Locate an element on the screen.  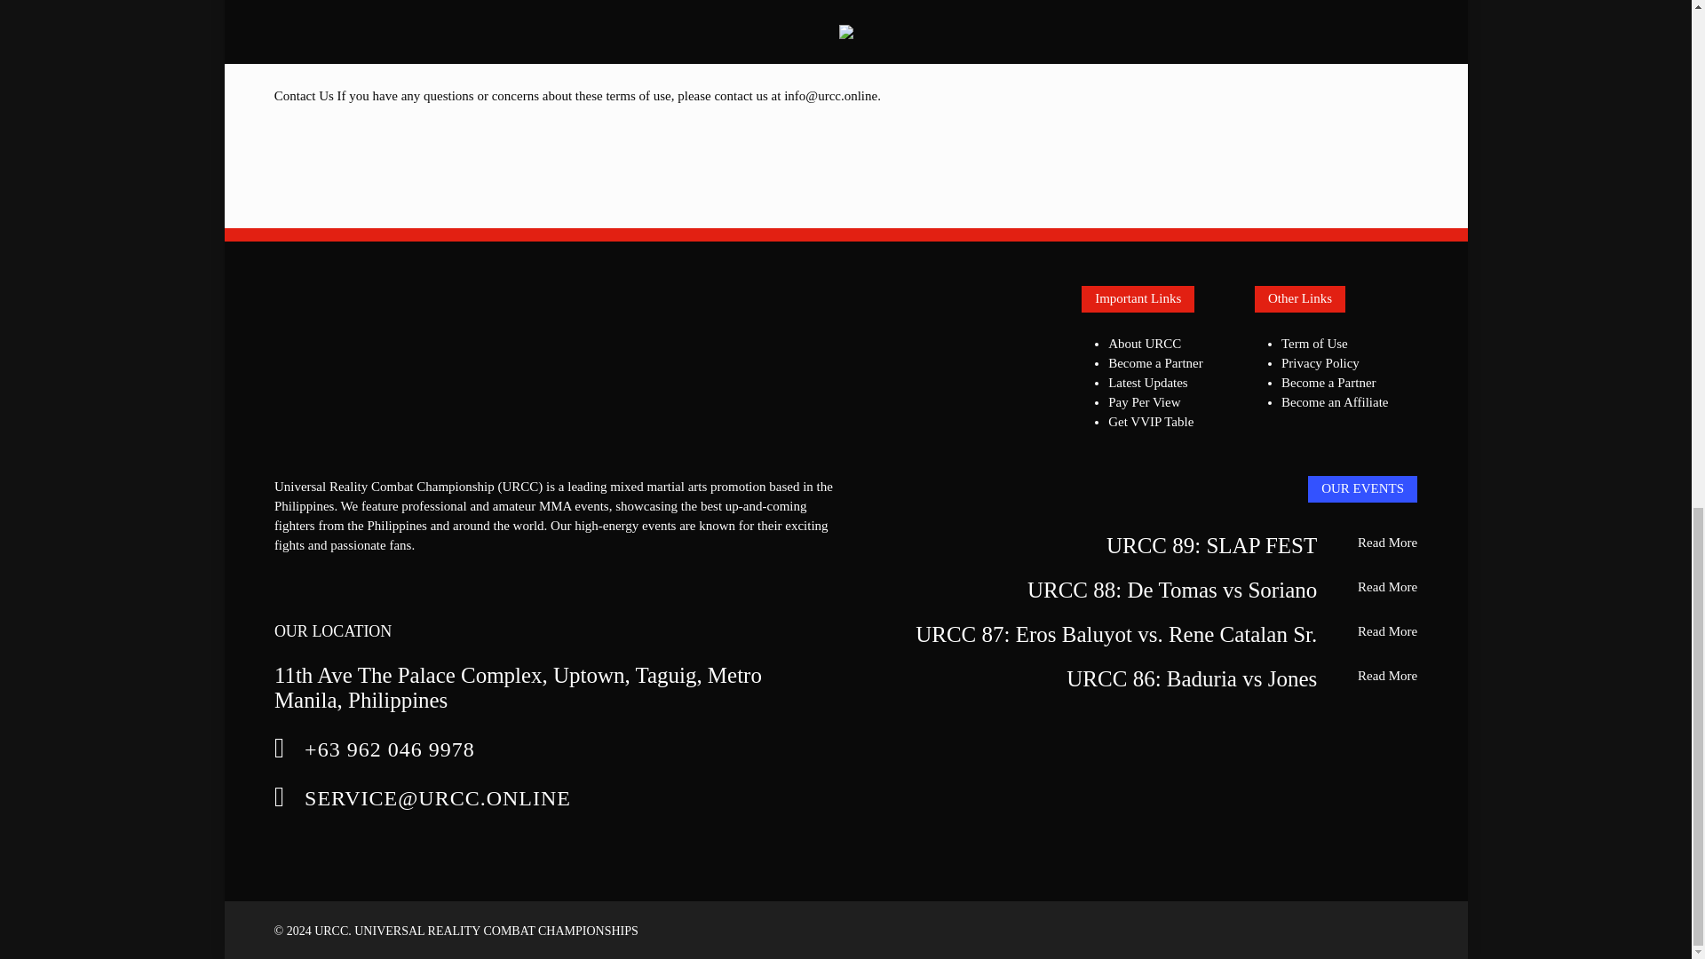
Privacy Policy is located at coordinates (1320, 362).